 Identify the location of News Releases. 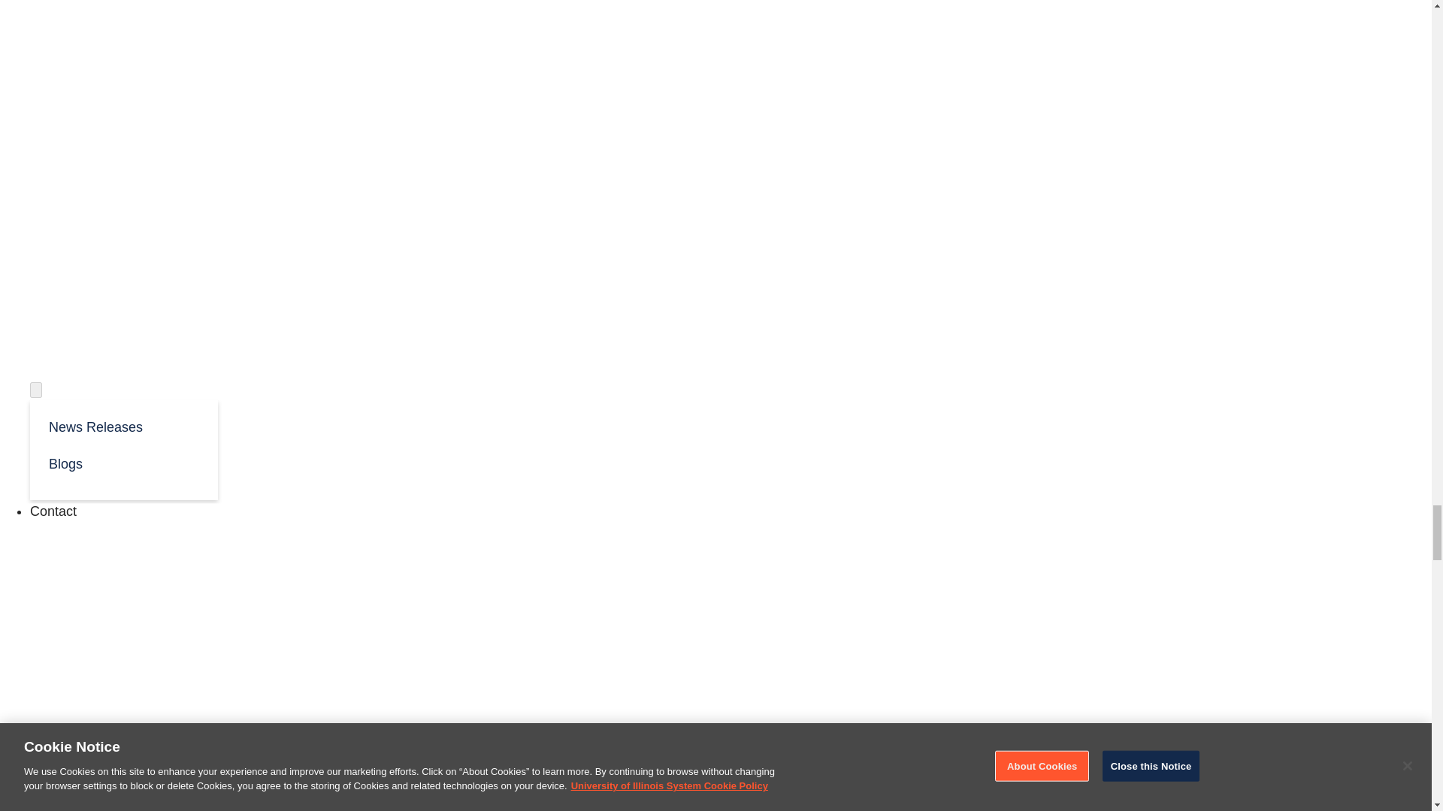
(123, 426).